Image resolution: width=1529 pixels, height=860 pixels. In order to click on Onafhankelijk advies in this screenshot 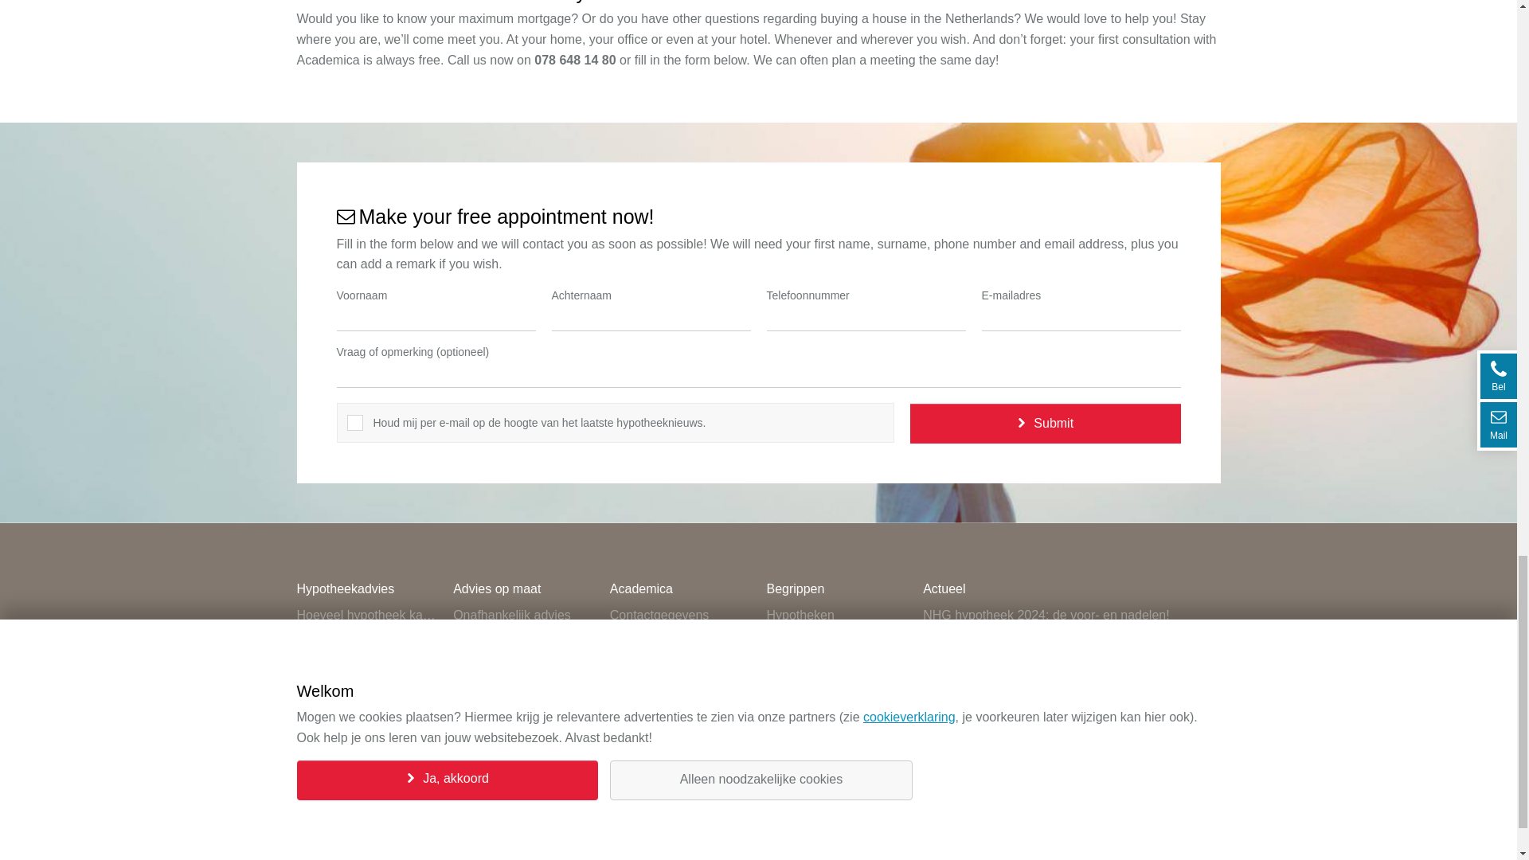, I will do `click(523, 616)`.